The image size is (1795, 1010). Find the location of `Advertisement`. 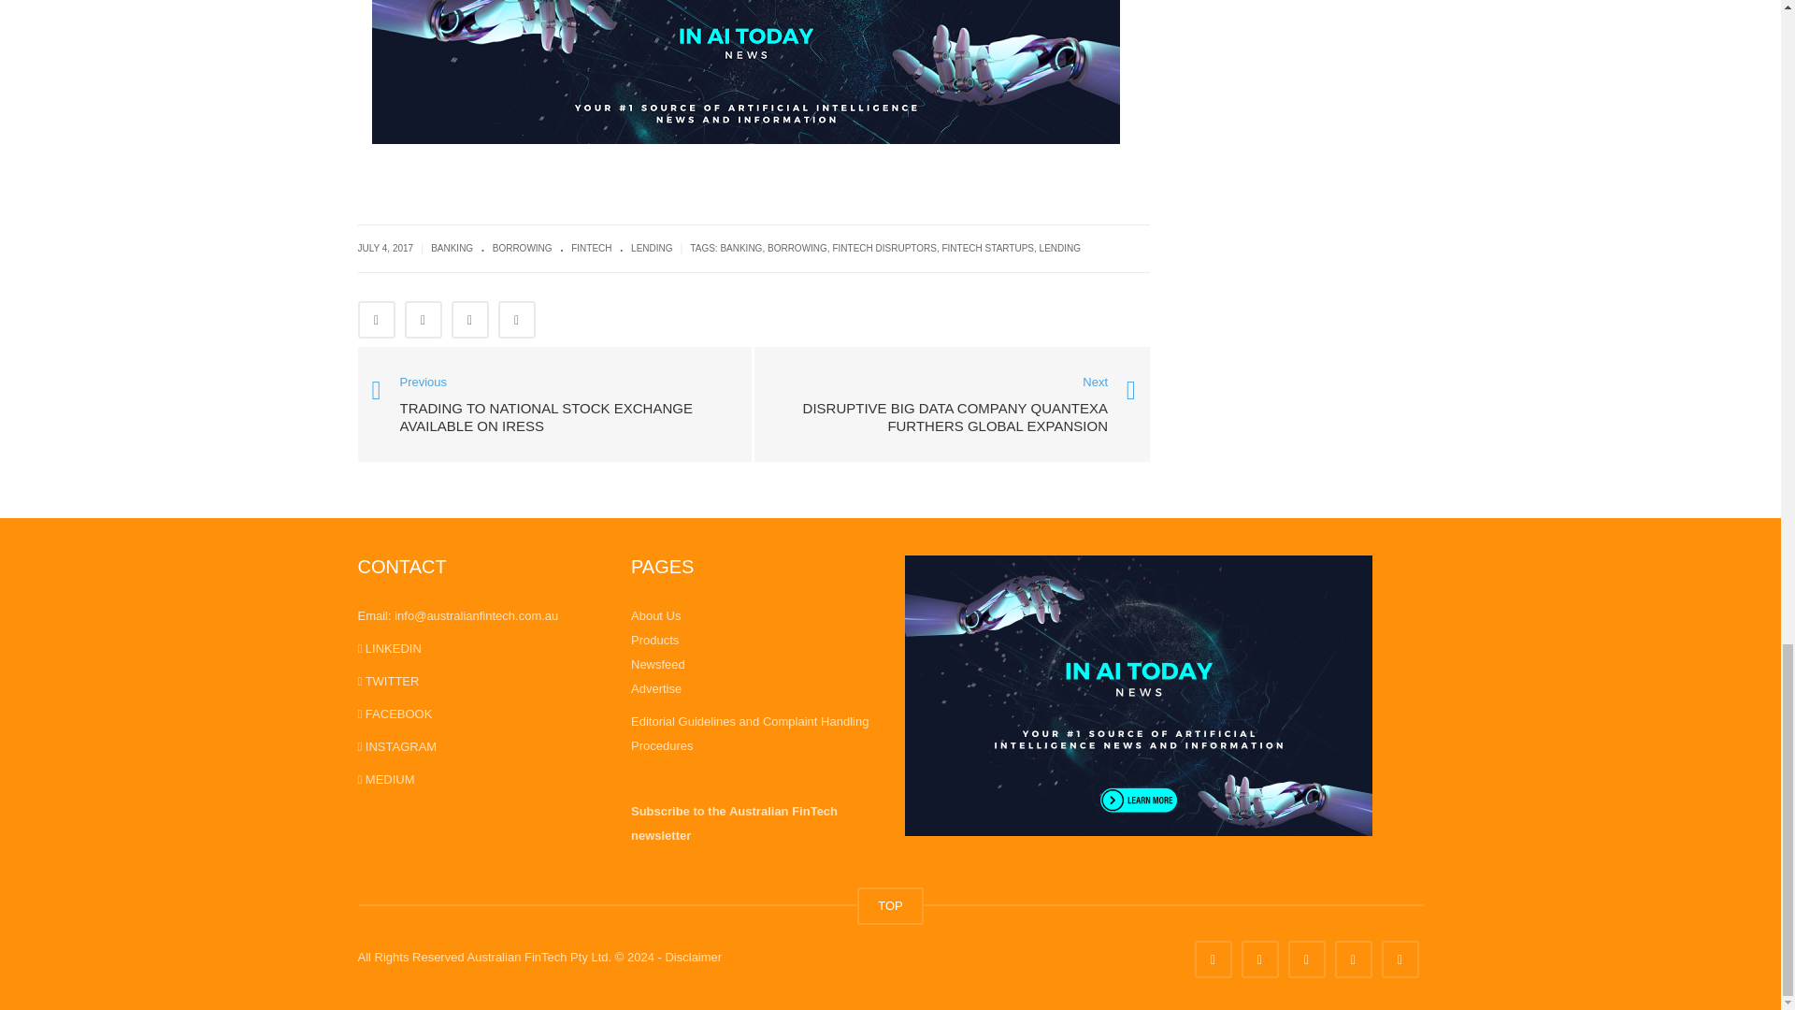

Advertisement is located at coordinates (1300, 50).